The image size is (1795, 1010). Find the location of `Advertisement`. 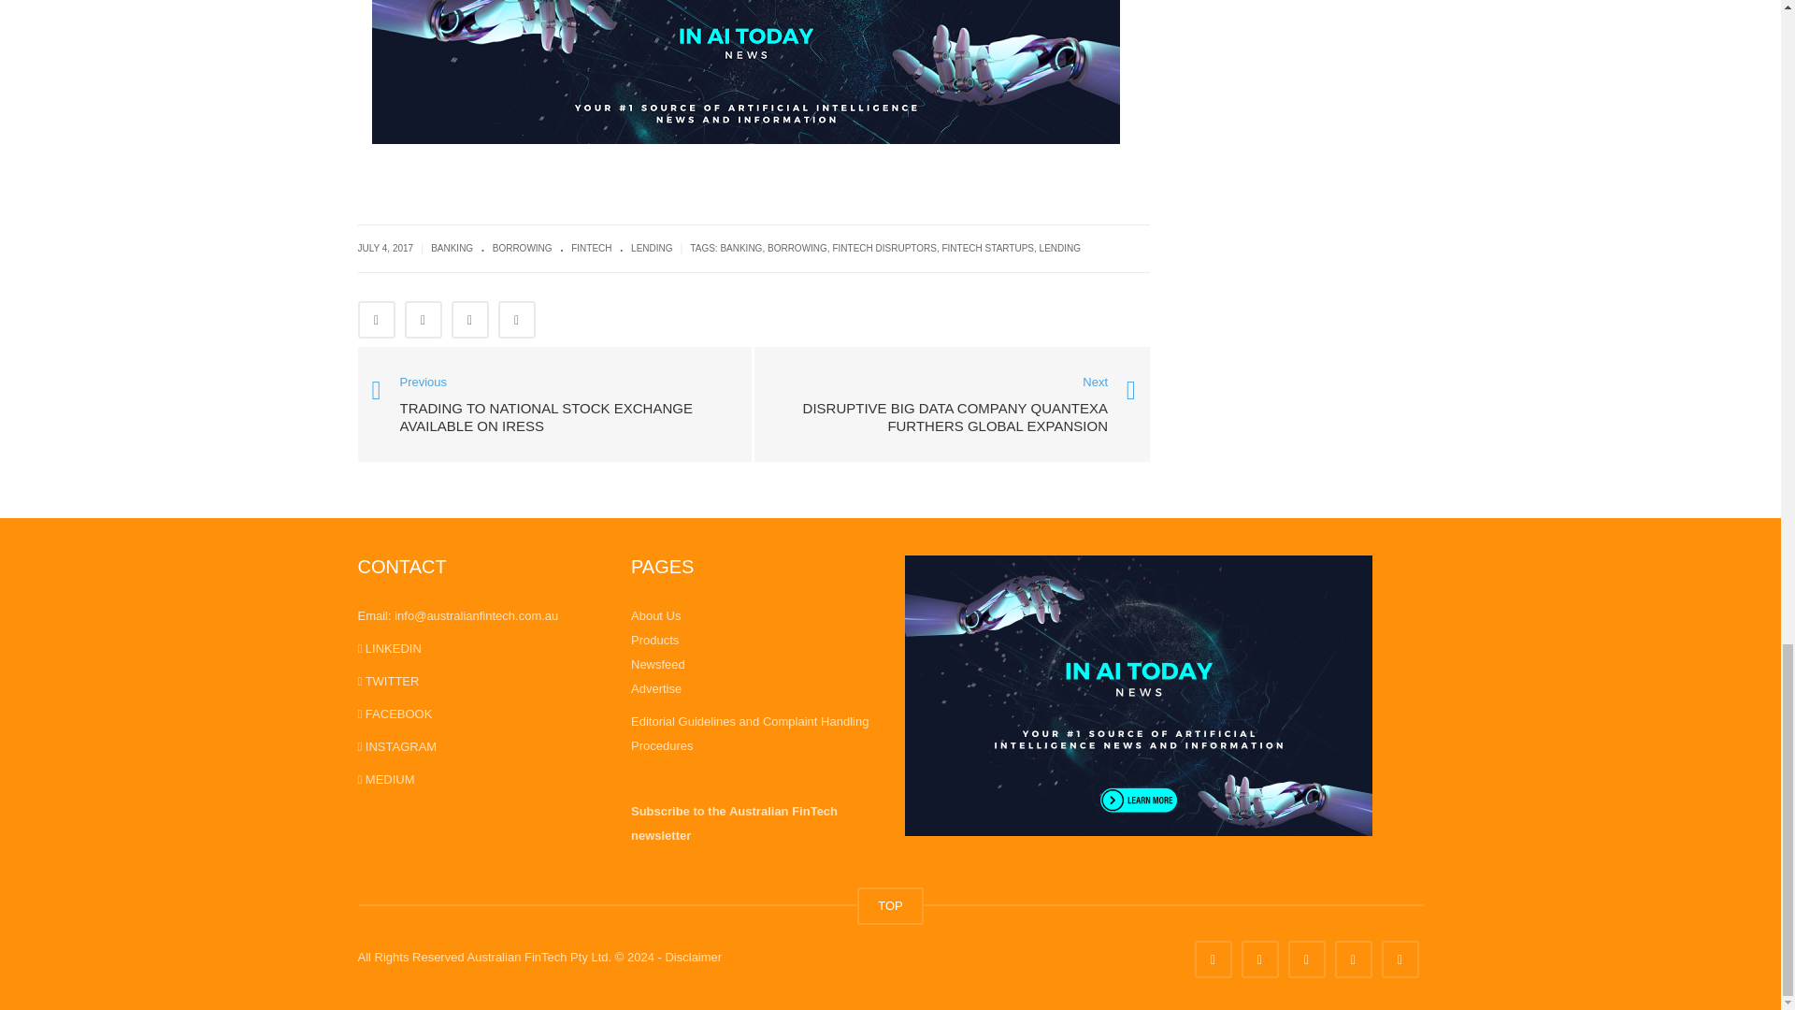

Advertisement is located at coordinates (1300, 50).